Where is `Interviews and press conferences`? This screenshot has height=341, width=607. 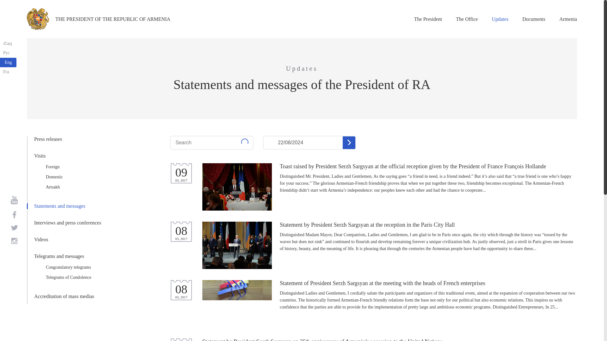 Interviews and press conferences is located at coordinates (71, 223).